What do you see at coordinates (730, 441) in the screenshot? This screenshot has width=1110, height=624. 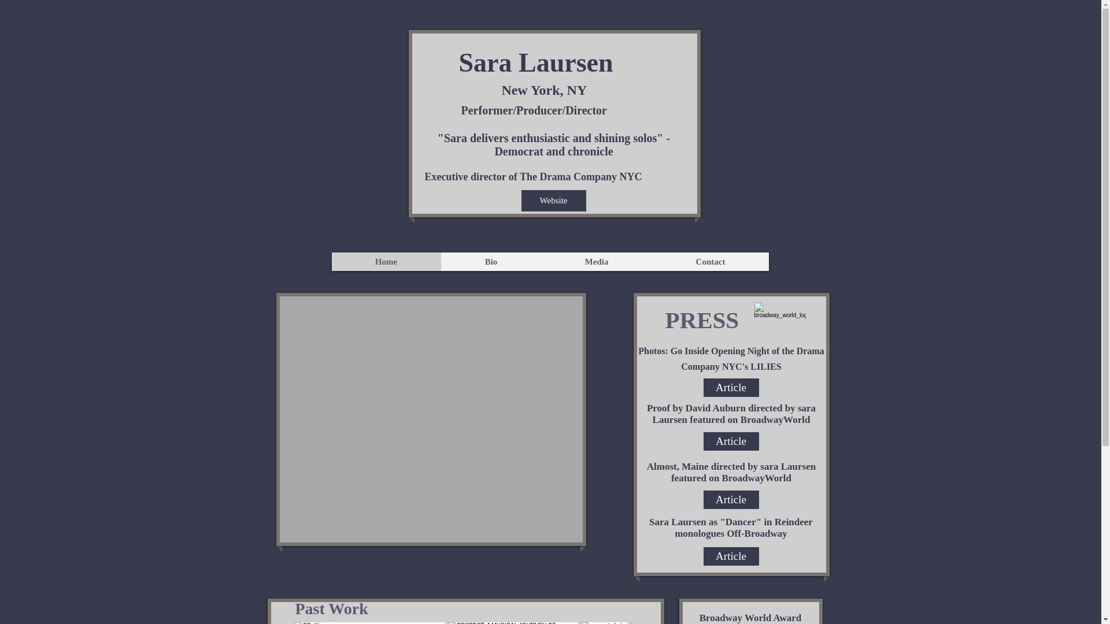 I see `Article` at bounding box center [730, 441].